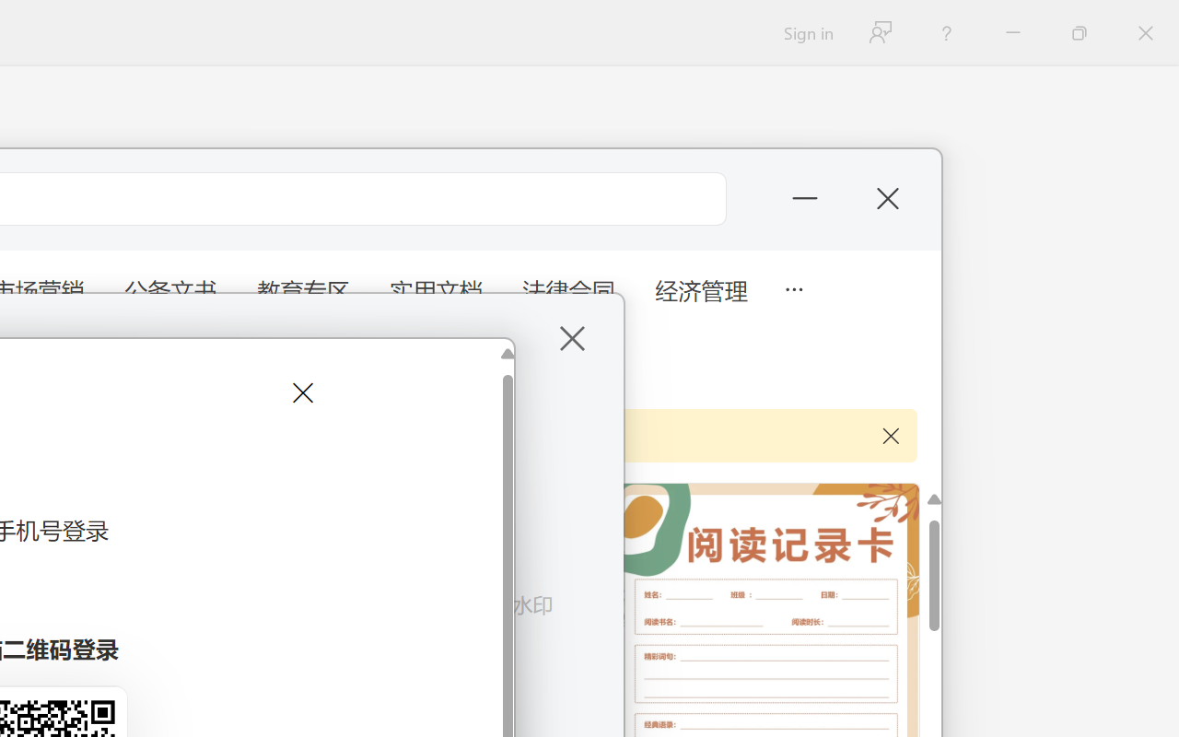  Describe the element at coordinates (807, 33) in the screenshot. I see `Sign in` at that location.